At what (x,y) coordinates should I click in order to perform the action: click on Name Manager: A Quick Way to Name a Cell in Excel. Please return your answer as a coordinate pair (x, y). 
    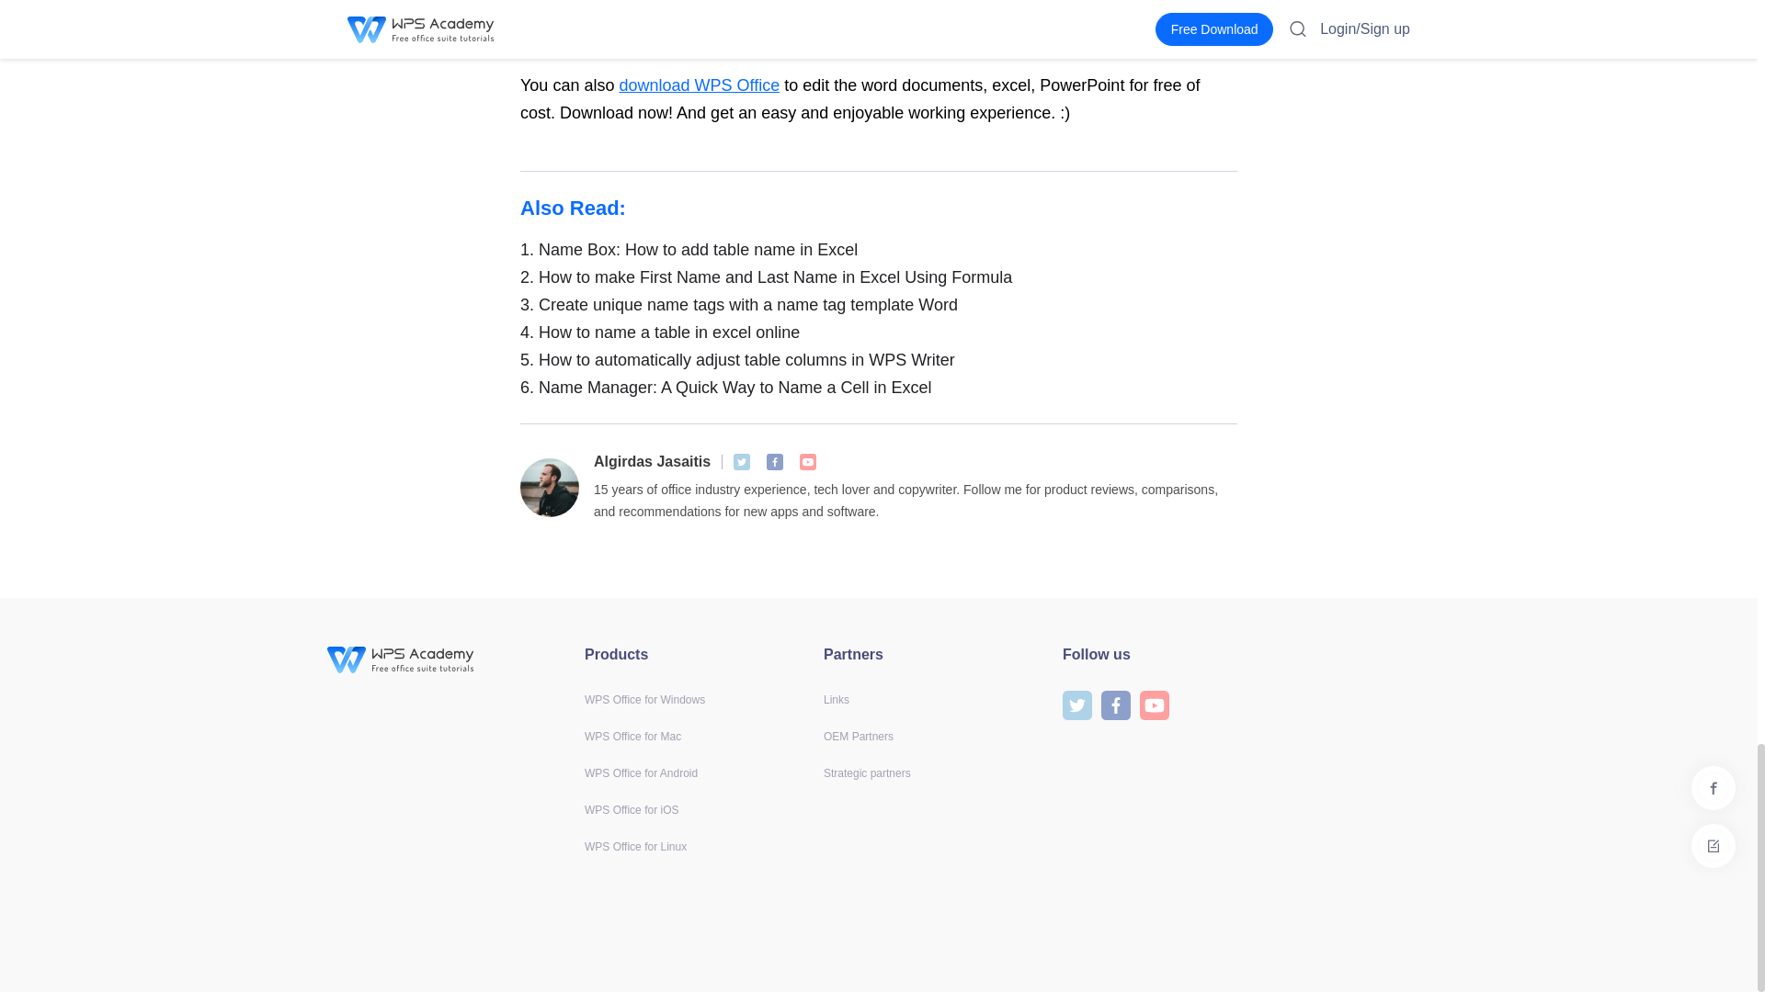
    Looking at the image, I should click on (879, 388).